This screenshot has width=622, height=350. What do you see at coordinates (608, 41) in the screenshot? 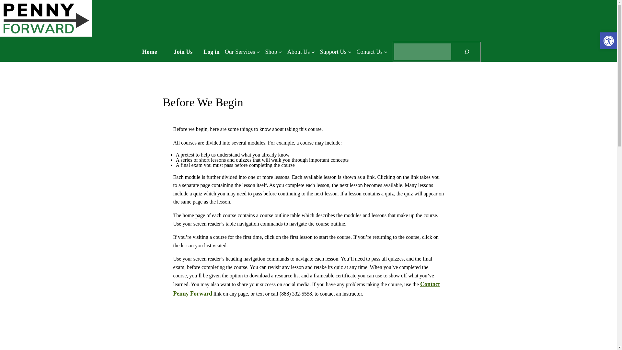
I see `Accessibility Tools` at bounding box center [608, 41].